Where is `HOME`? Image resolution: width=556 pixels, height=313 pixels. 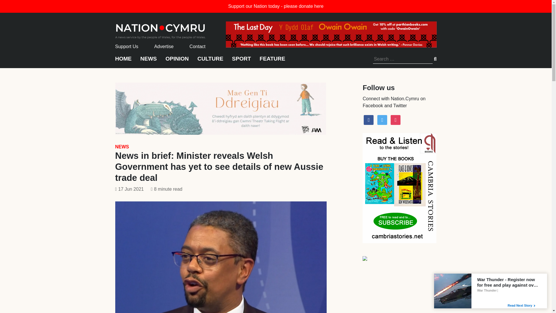 HOME is located at coordinates (123, 61).